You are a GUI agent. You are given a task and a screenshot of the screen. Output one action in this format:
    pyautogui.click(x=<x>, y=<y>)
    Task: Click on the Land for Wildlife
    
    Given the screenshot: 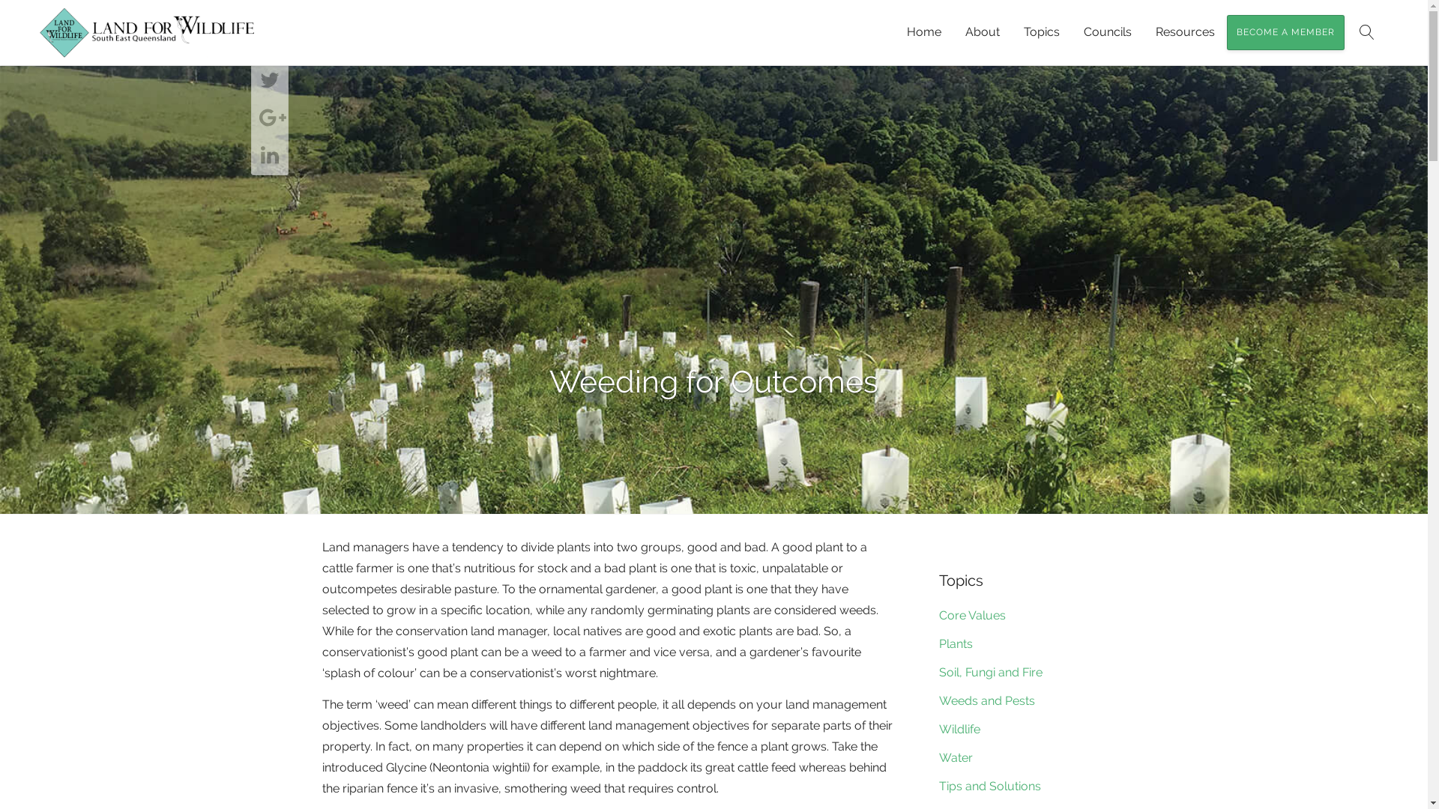 What is the action you would take?
    pyautogui.click(x=146, y=33)
    